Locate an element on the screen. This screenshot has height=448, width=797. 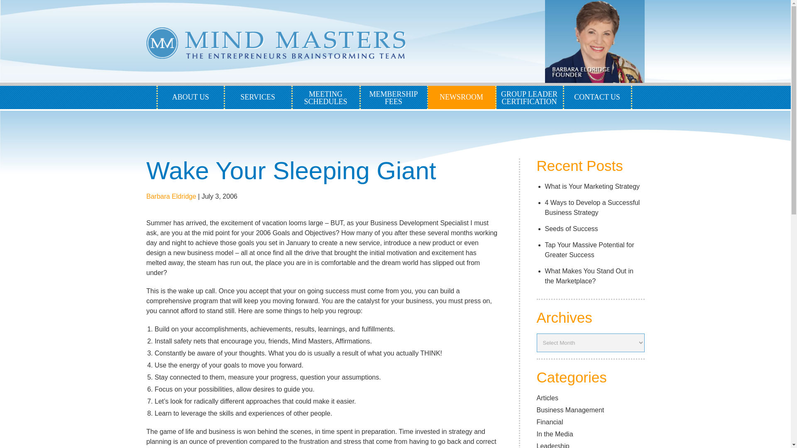
NEWSROOM is located at coordinates (258, 97).